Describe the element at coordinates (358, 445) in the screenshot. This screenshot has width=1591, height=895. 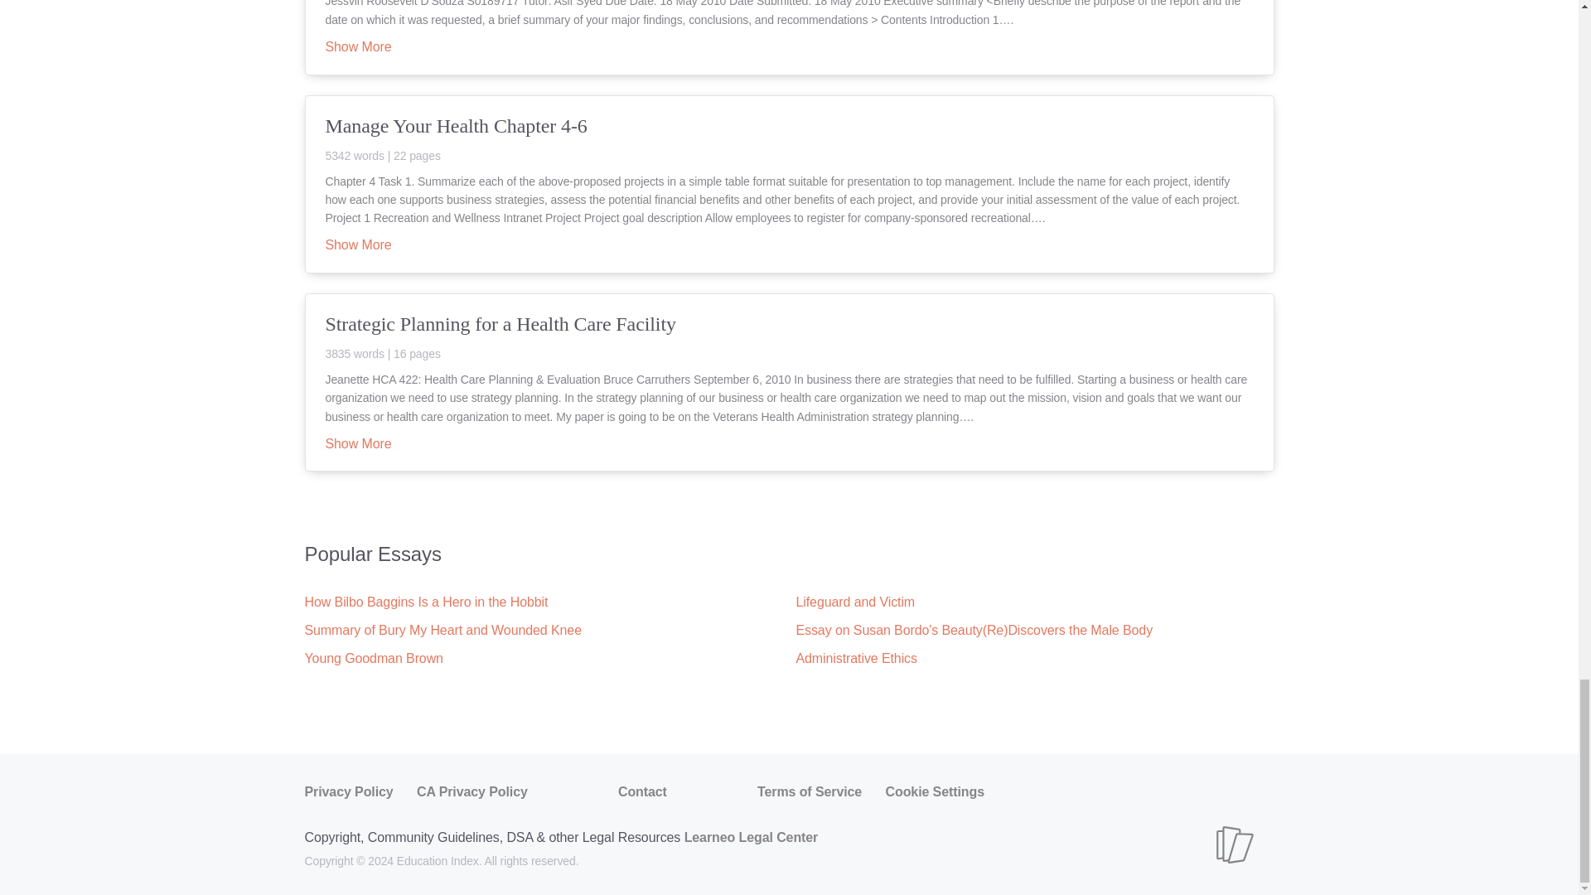
I see `Show More` at that location.